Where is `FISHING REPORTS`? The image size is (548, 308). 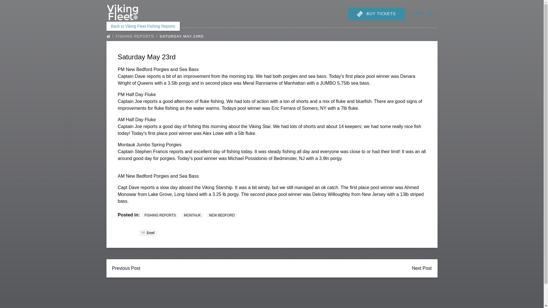
FISHING REPORTS is located at coordinates (160, 215).